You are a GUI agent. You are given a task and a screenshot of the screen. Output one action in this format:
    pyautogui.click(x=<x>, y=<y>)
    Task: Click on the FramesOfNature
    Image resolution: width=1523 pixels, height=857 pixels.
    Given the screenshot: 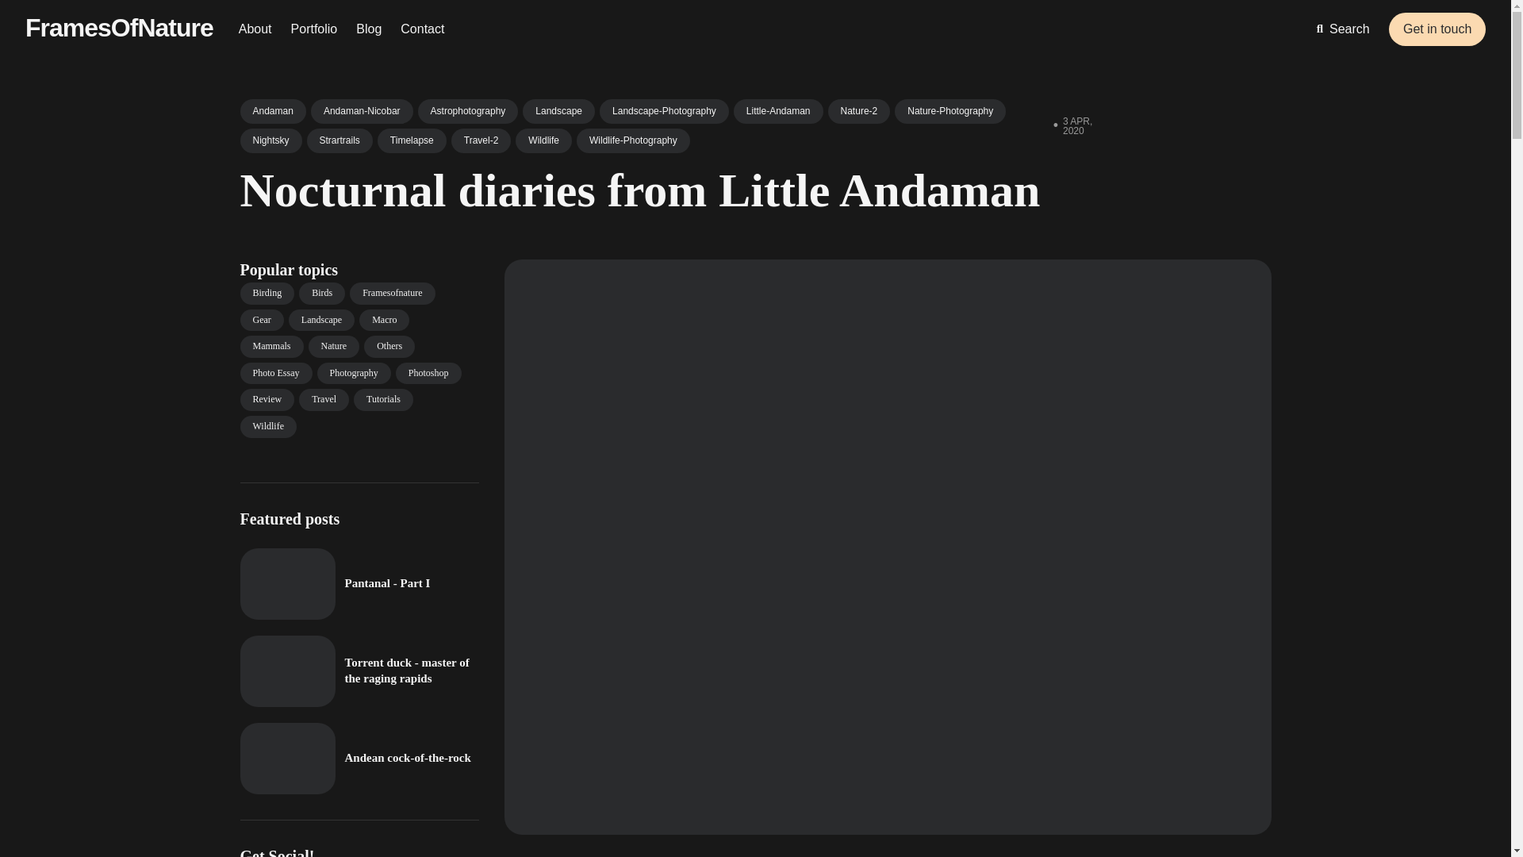 What is the action you would take?
    pyautogui.click(x=119, y=27)
    